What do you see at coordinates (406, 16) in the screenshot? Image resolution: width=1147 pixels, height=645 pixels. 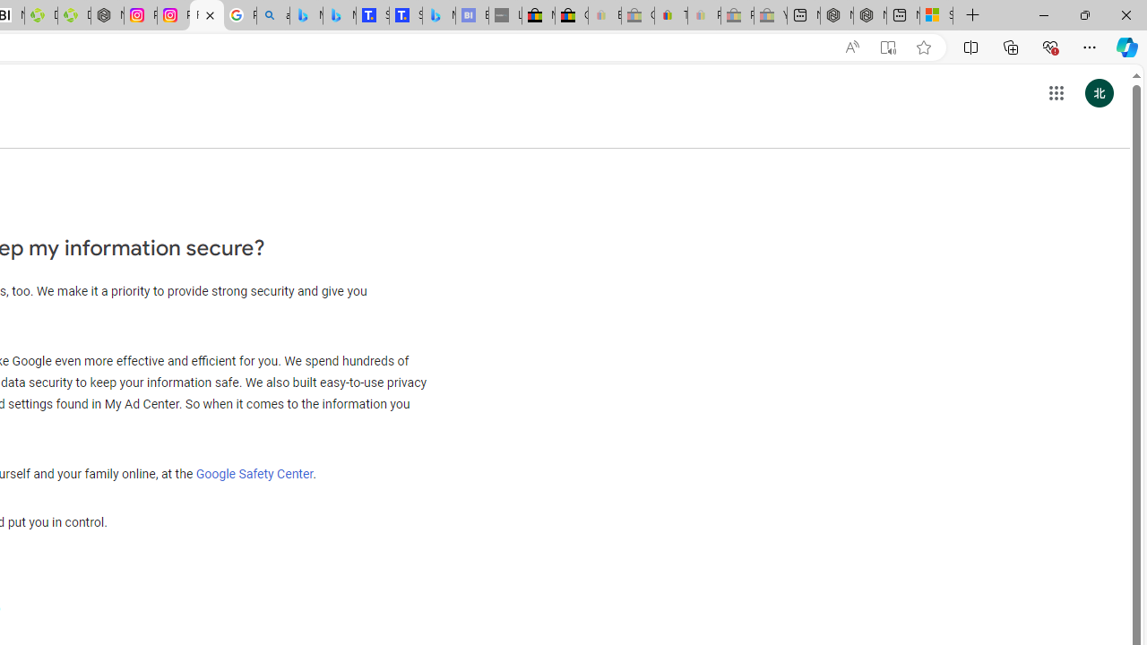 I see `Shangri-La Bangkok, Hotel reviews and Room rates` at bounding box center [406, 16].